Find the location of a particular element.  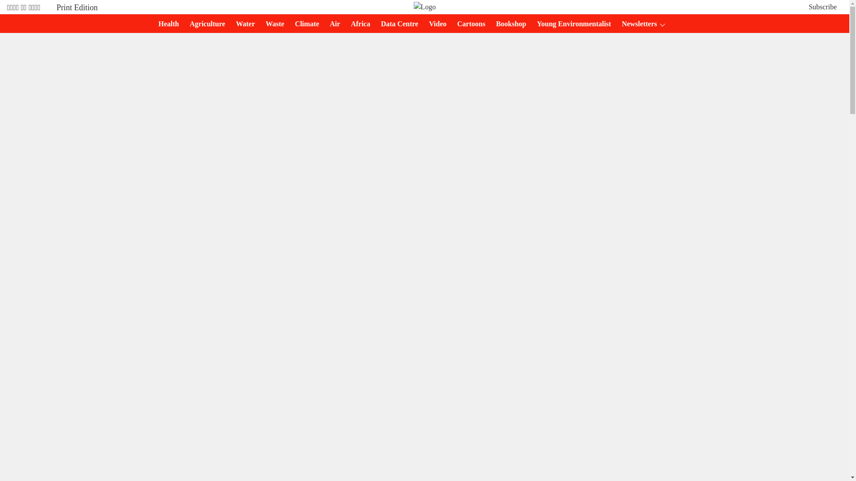

Africa is located at coordinates (358, 24).